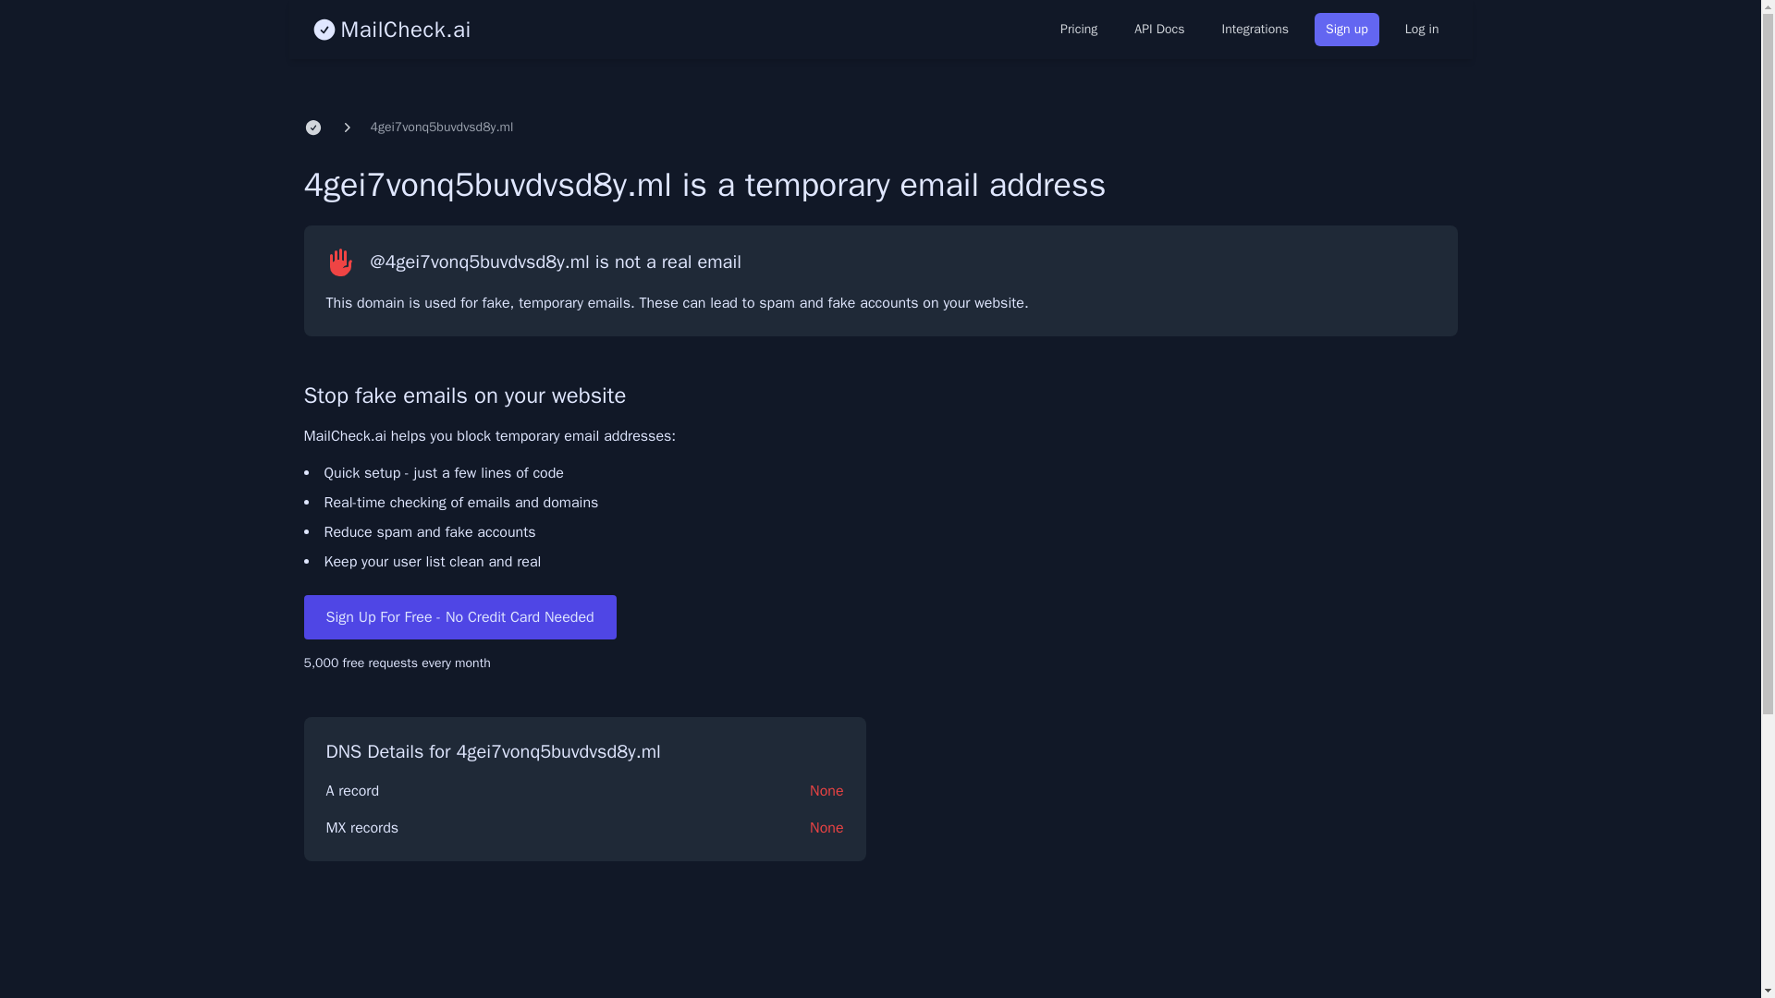  I want to click on API Docs, so click(1159, 30).